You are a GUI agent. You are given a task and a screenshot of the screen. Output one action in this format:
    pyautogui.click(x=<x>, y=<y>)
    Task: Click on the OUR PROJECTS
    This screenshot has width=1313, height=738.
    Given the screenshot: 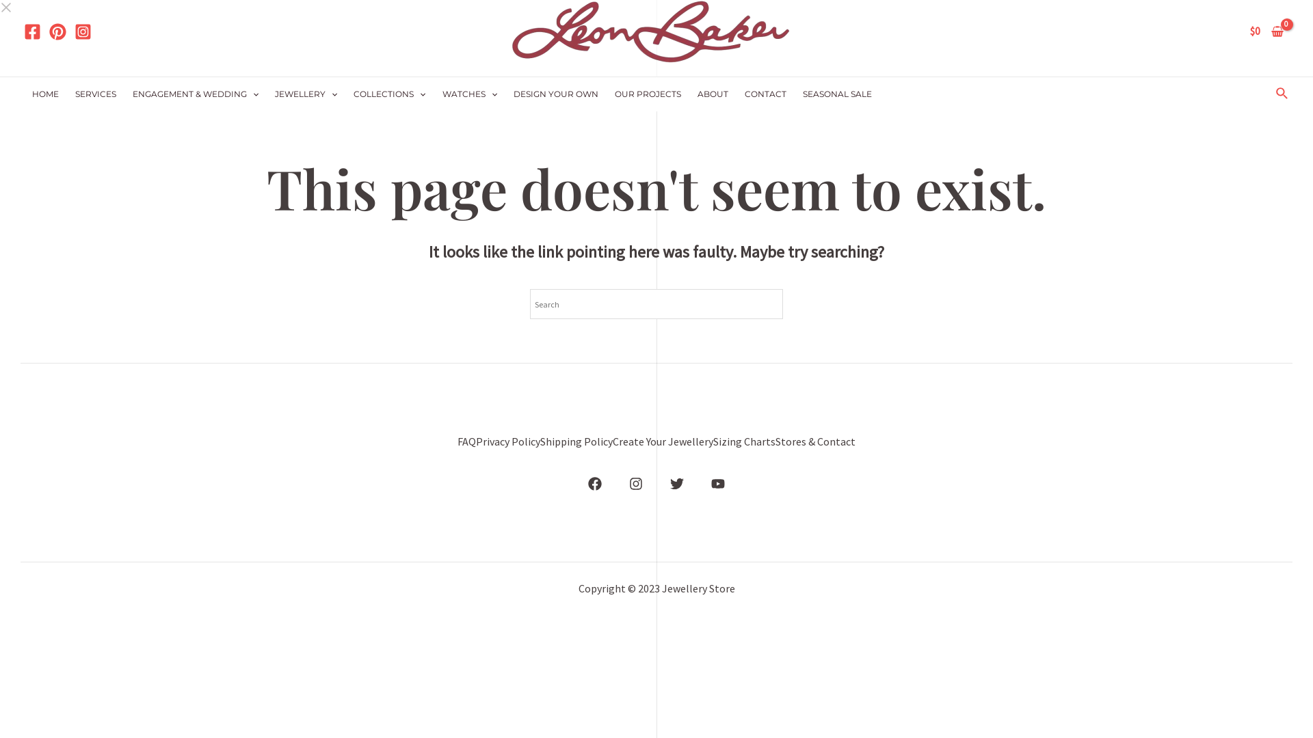 What is the action you would take?
    pyautogui.click(x=648, y=94)
    